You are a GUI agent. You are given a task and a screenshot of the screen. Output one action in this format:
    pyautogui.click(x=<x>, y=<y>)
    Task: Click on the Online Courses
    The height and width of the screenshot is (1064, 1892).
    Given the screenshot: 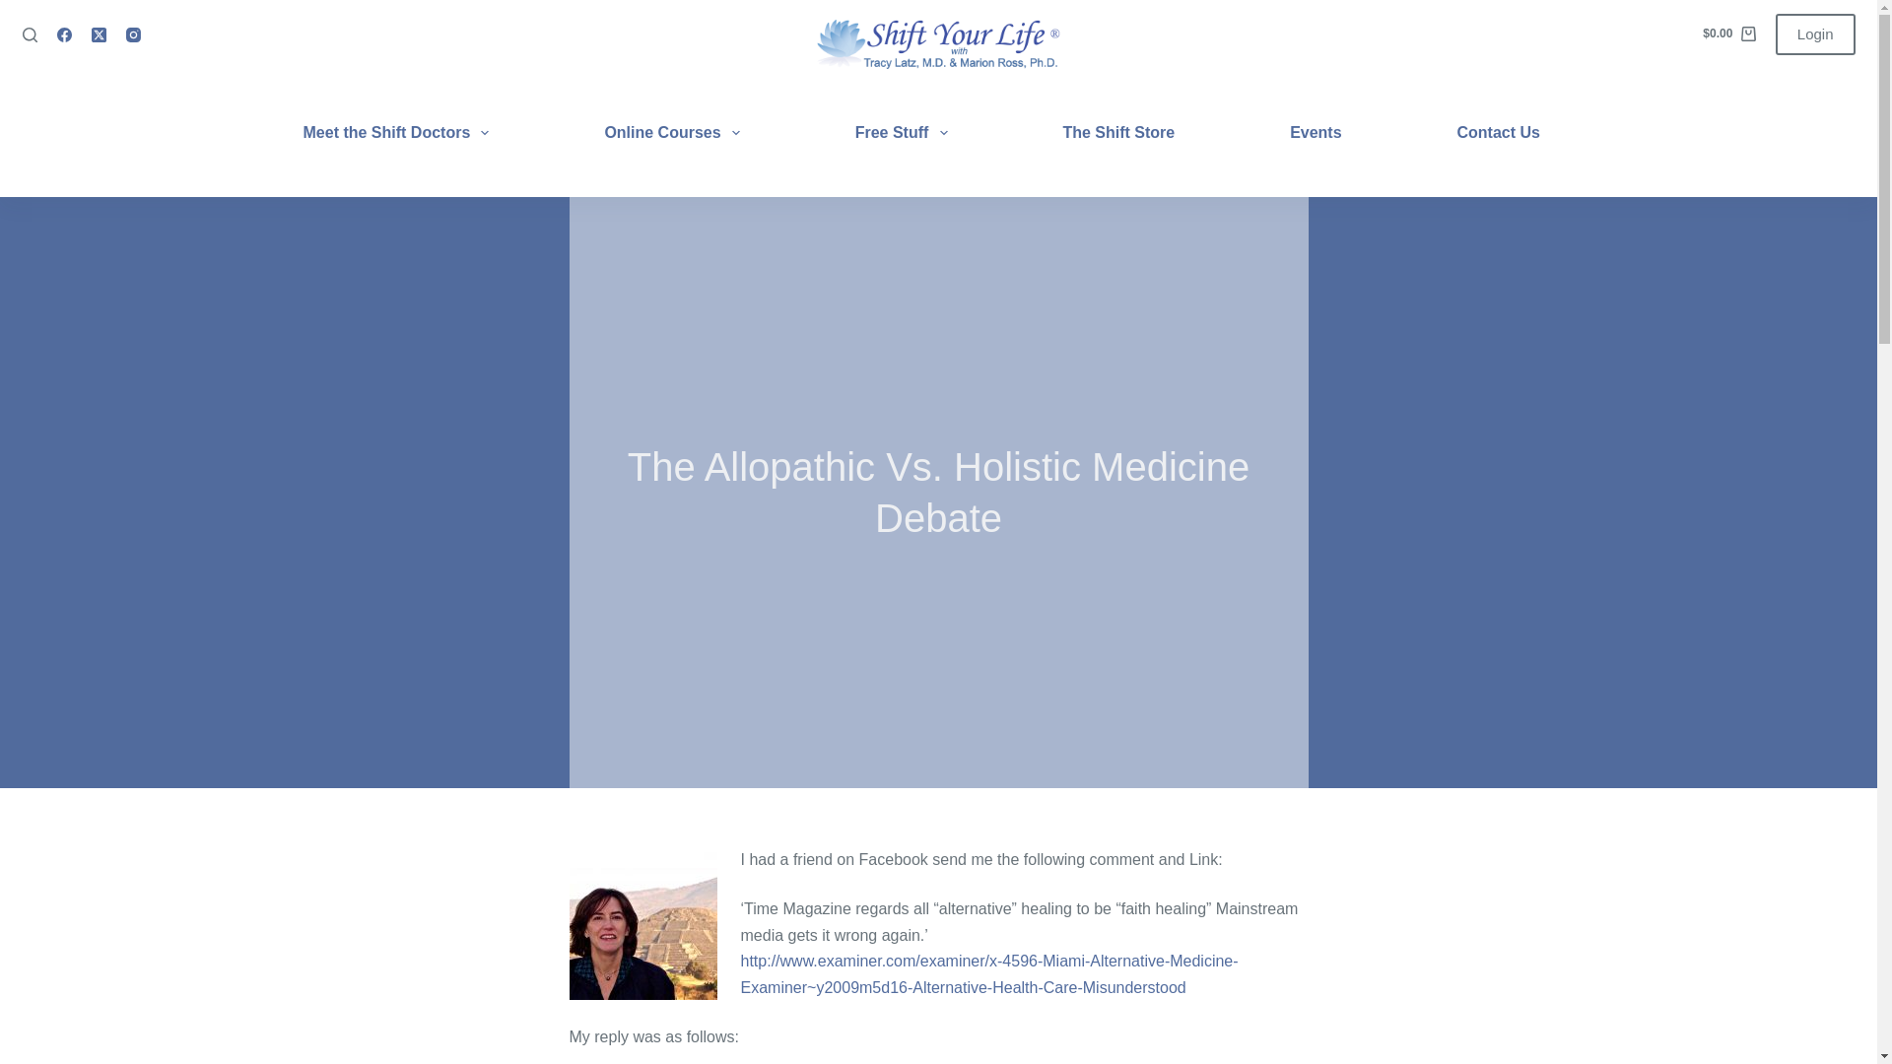 What is the action you would take?
    pyautogui.click(x=672, y=132)
    